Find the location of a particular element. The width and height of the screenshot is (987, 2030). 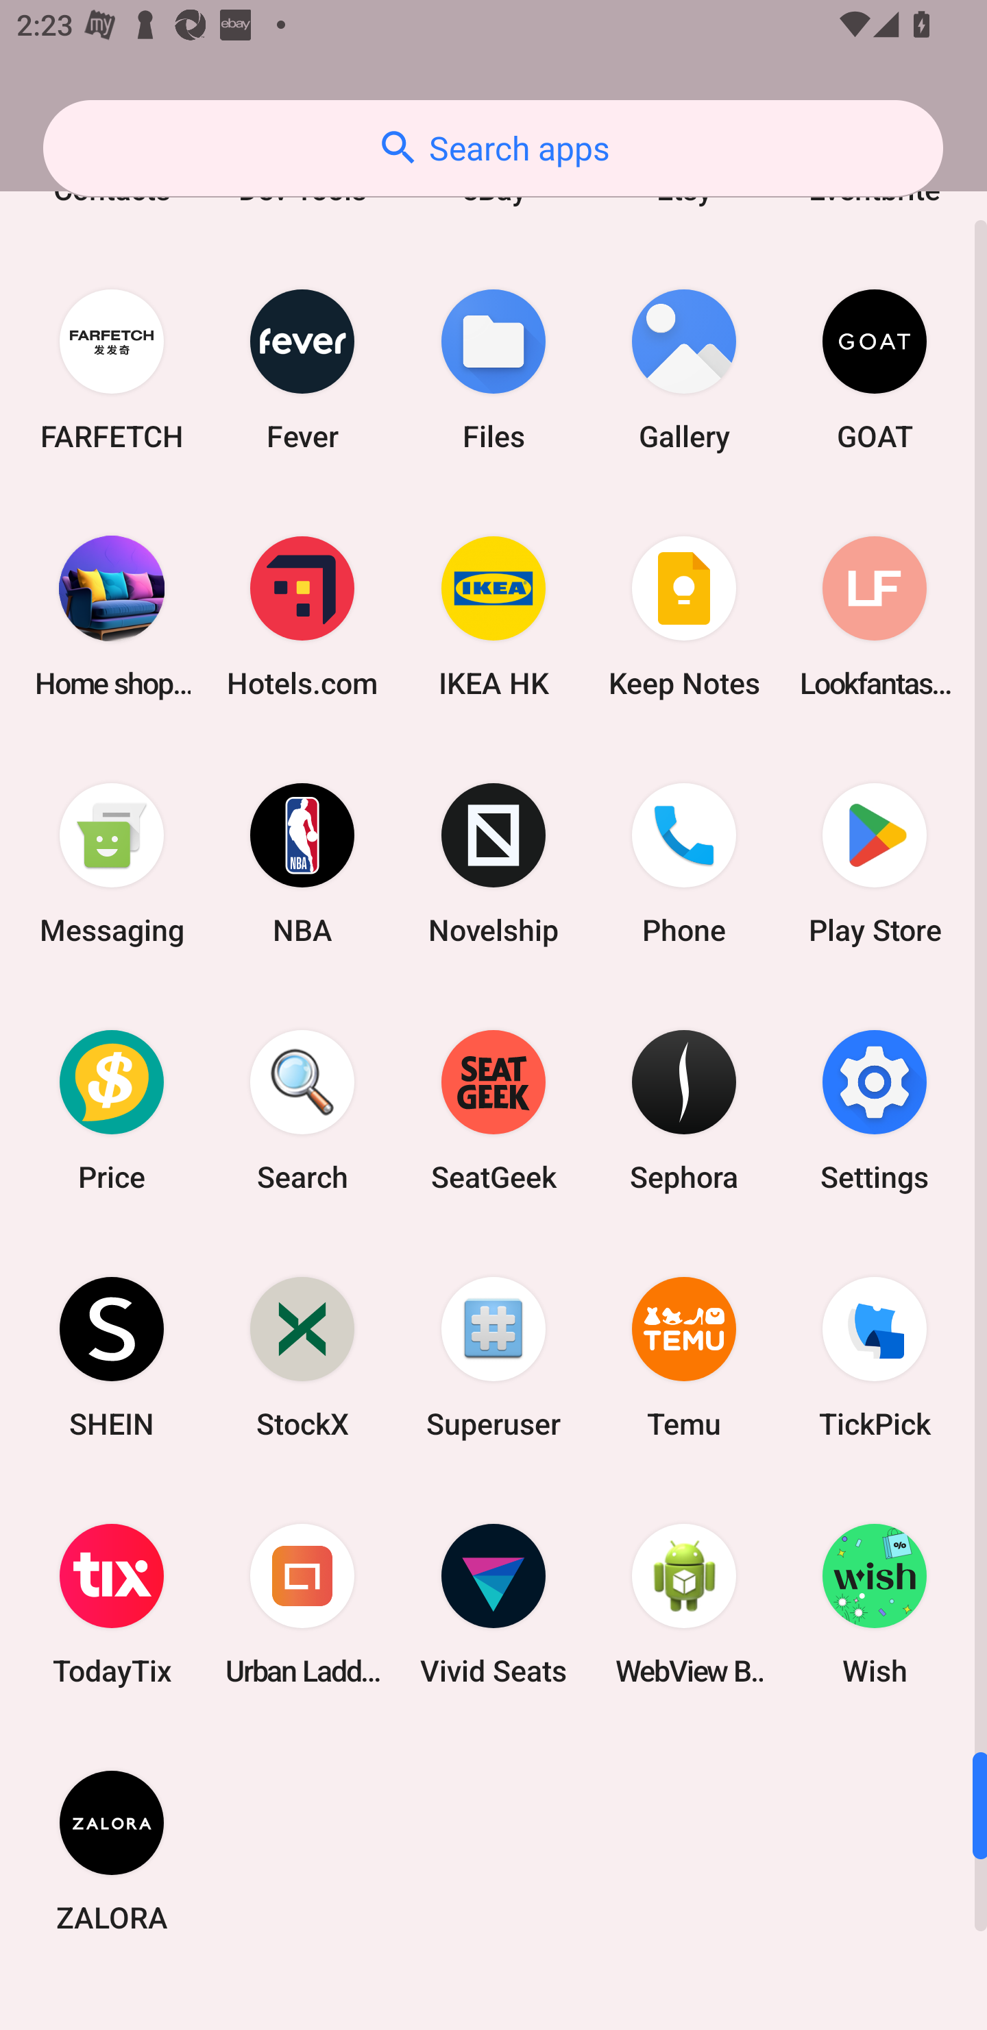

Phone is located at coordinates (684, 863).